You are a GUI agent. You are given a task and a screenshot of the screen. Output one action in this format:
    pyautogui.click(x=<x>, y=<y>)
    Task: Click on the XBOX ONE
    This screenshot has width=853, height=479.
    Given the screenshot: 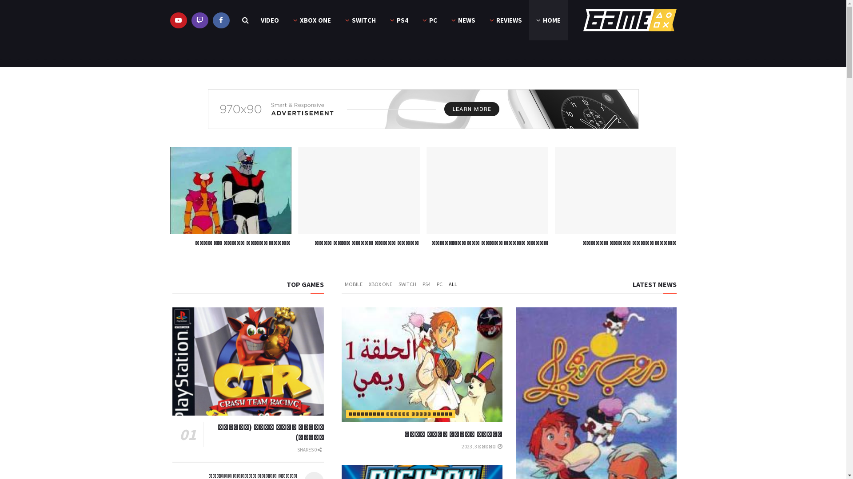 What is the action you would take?
    pyautogui.click(x=380, y=284)
    